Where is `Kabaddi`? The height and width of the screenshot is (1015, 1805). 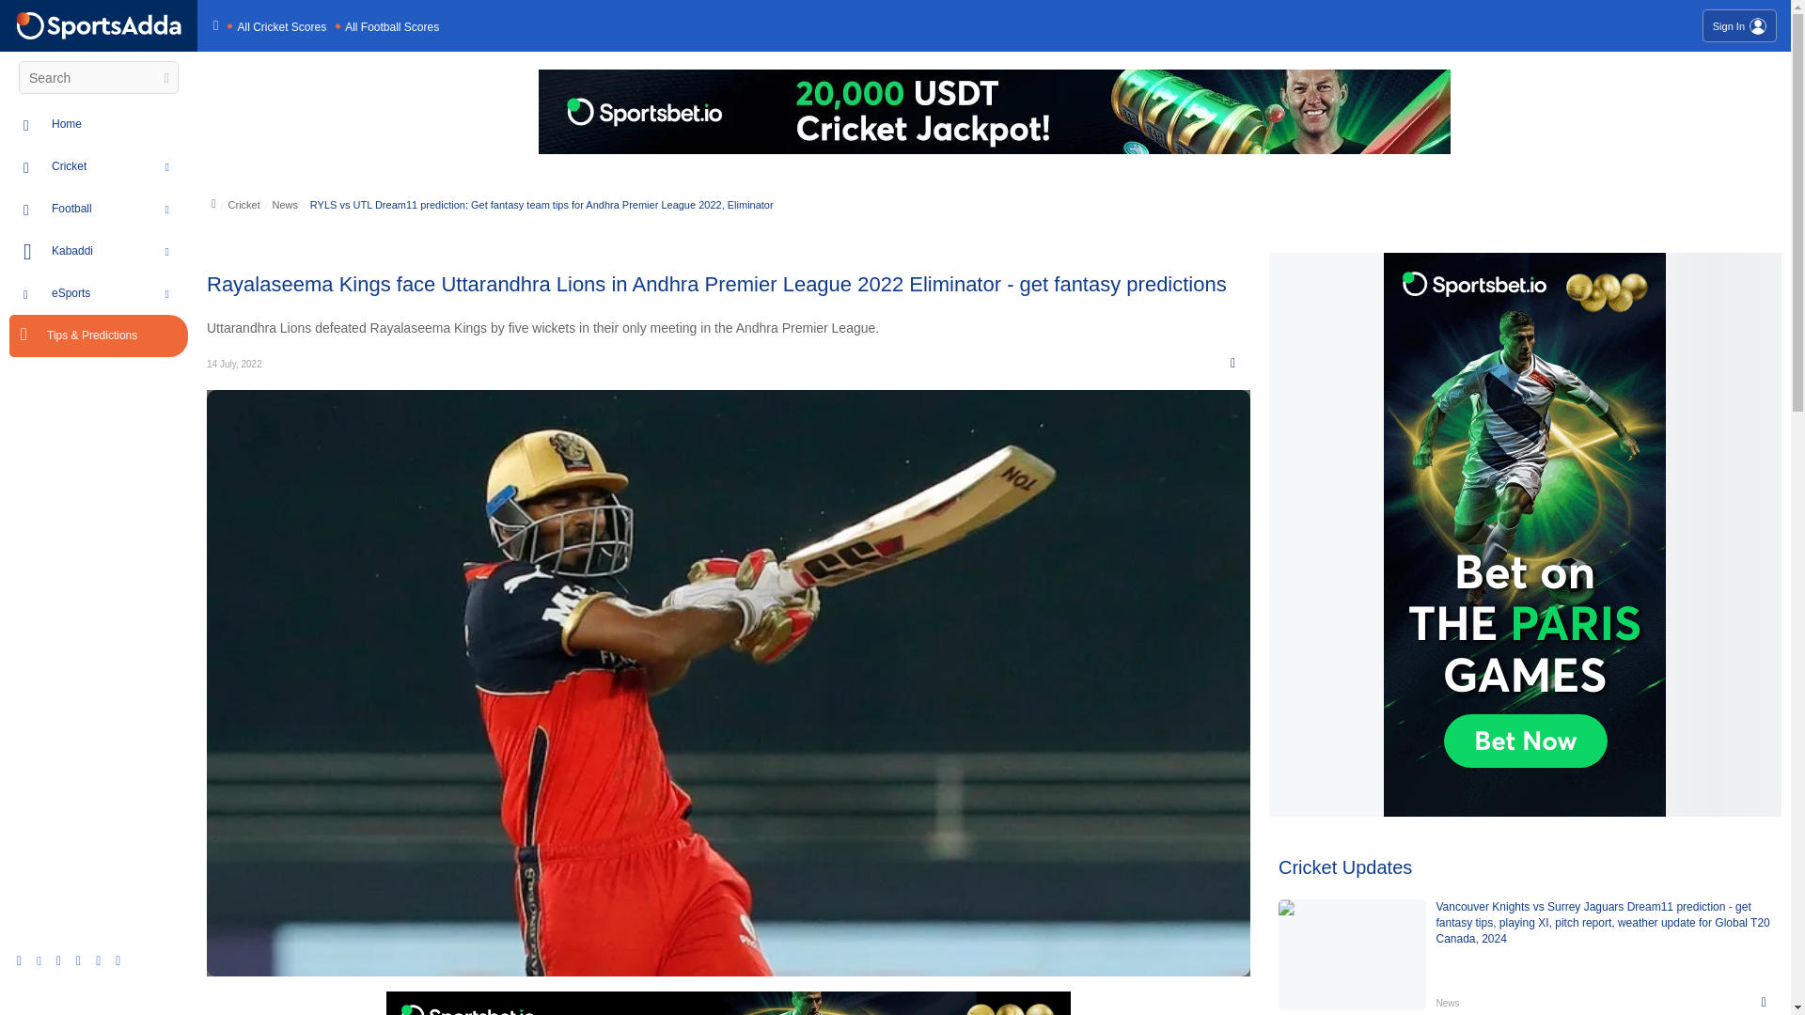 Kabaddi is located at coordinates (119, 252).